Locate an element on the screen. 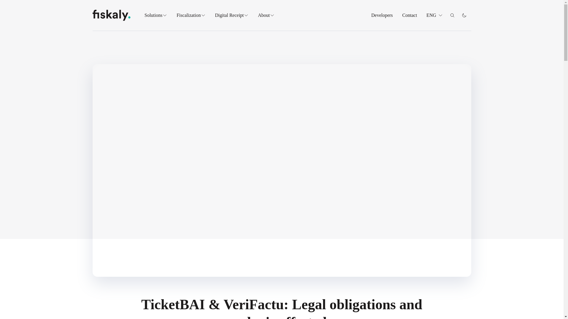 The height and width of the screenshot is (319, 568). Fiscalization is located at coordinates (191, 15).